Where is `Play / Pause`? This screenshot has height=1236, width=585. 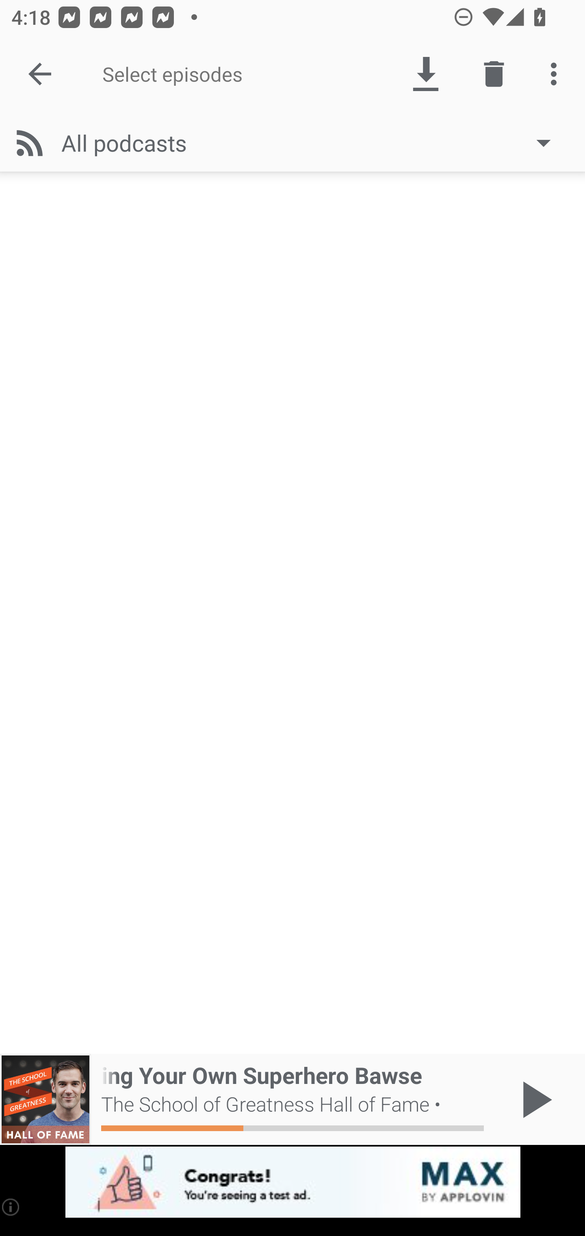
Play / Pause is located at coordinates (534, 1099).